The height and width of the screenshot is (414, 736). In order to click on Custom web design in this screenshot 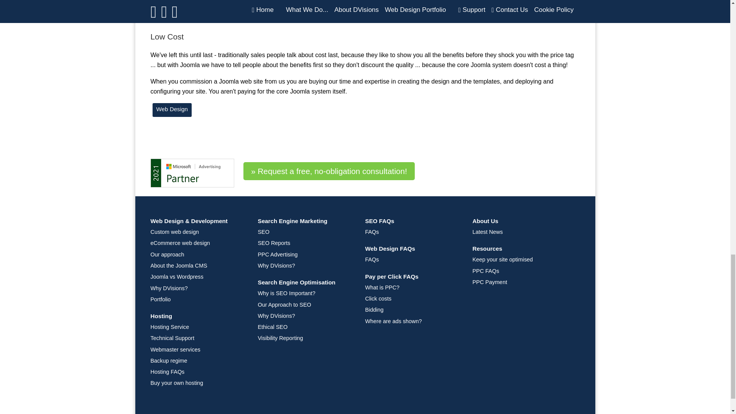, I will do `click(198, 232)`.